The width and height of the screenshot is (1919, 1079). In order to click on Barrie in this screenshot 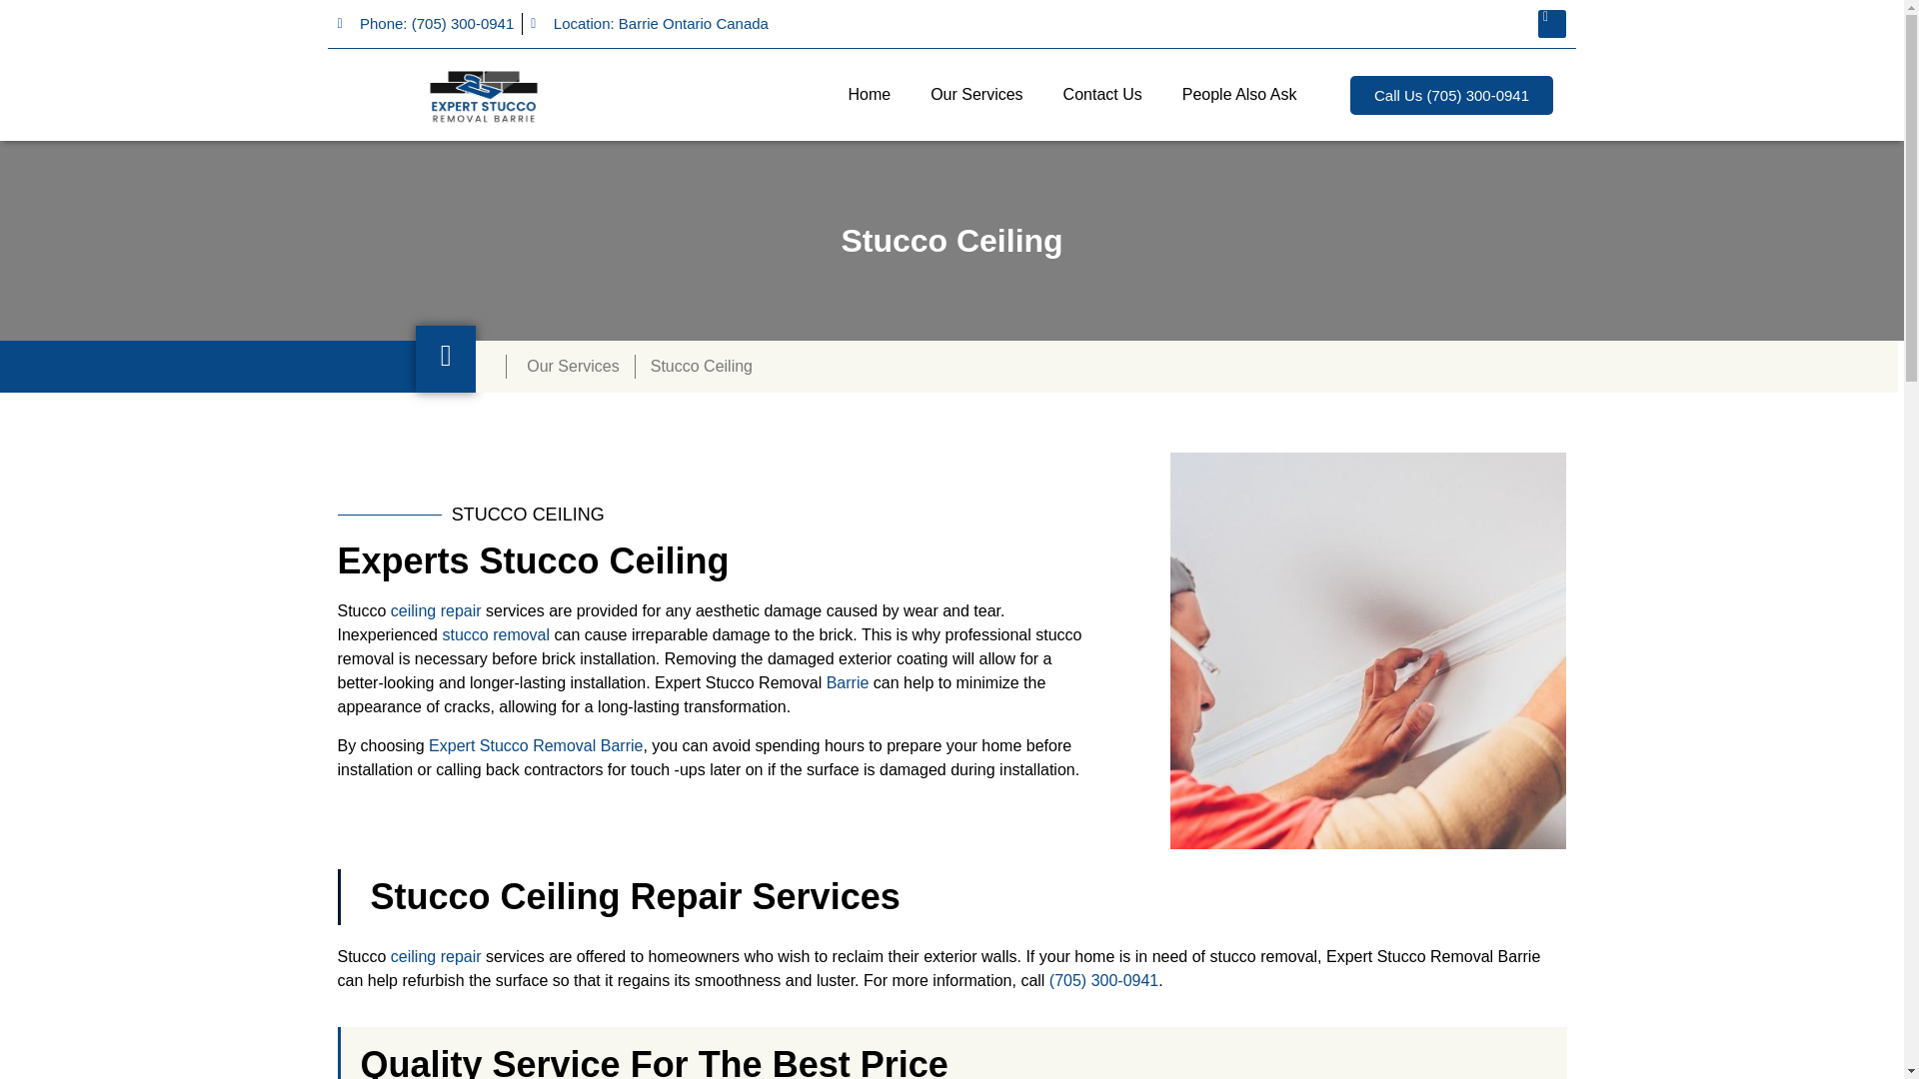, I will do `click(848, 683)`.